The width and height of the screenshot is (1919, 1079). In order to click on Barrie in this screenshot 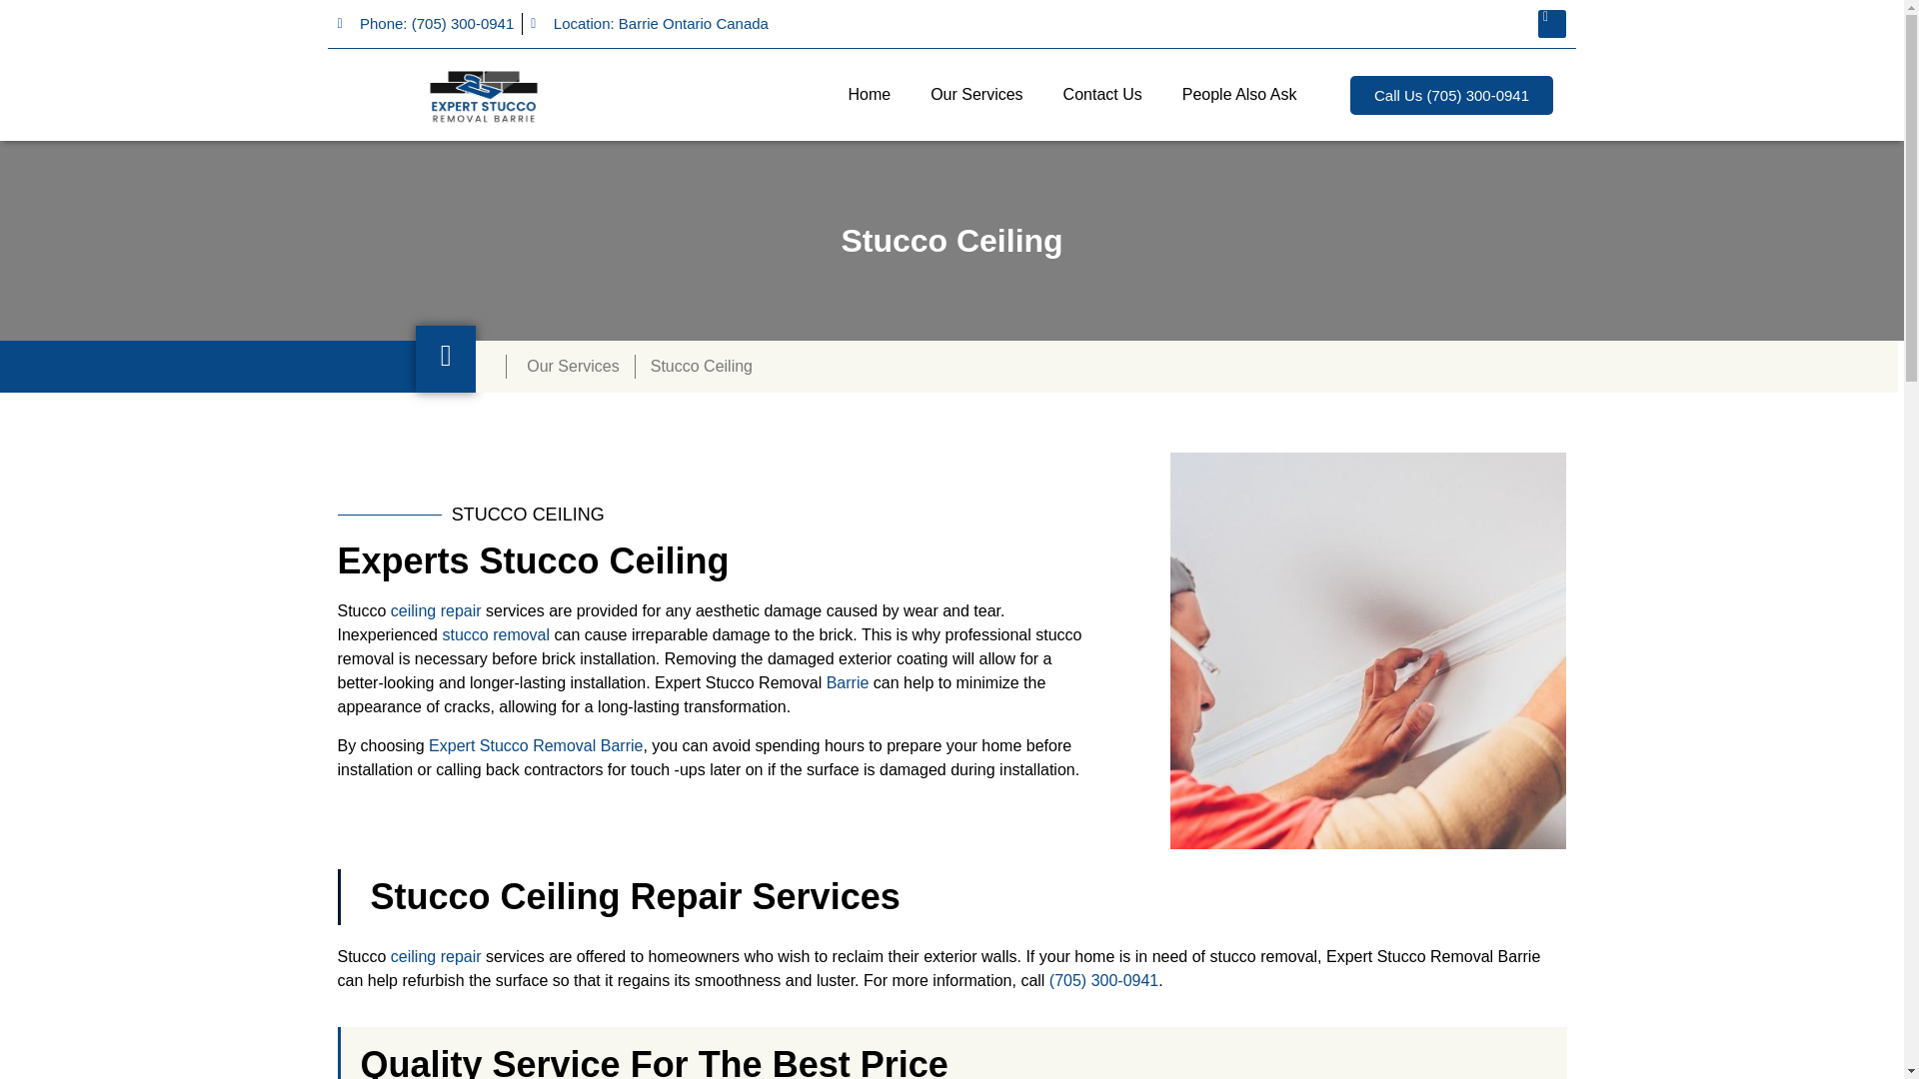, I will do `click(848, 683)`.